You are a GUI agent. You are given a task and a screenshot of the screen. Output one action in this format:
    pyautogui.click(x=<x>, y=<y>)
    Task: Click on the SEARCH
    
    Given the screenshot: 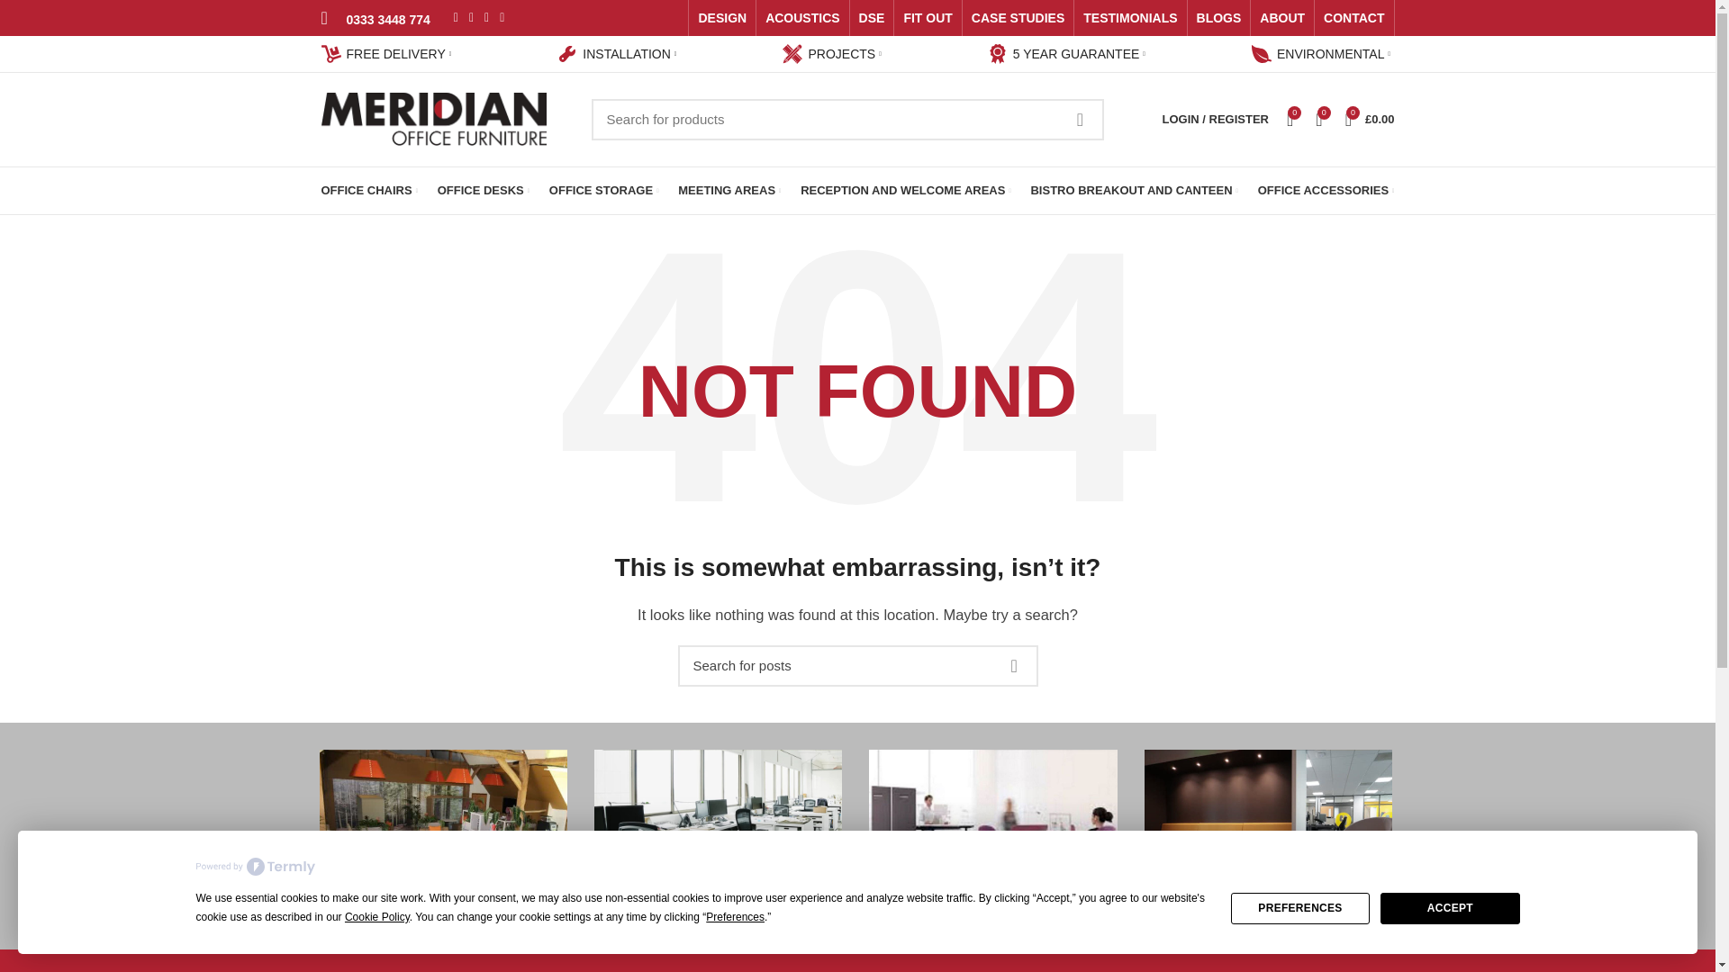 What is the action you would take?
    pyautogui.click(x=1079, y=119)
    